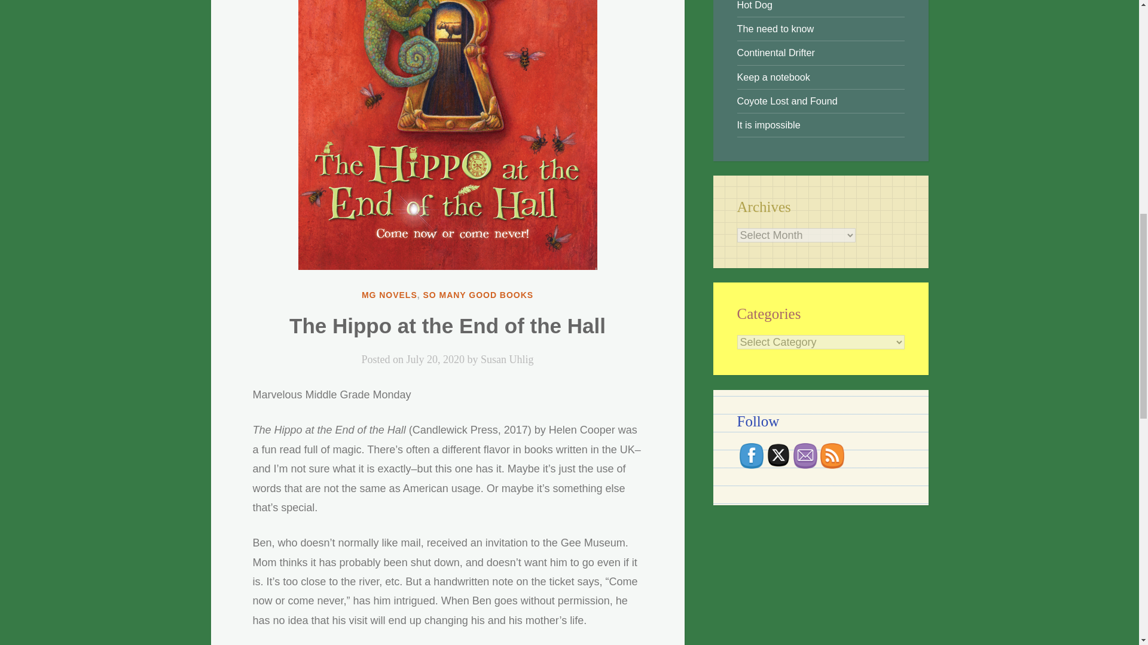 This screenshot has width=1148, height=645. Describe the element at coordinates (775, 29) in the screenshot. I see `The need to know` at that location.